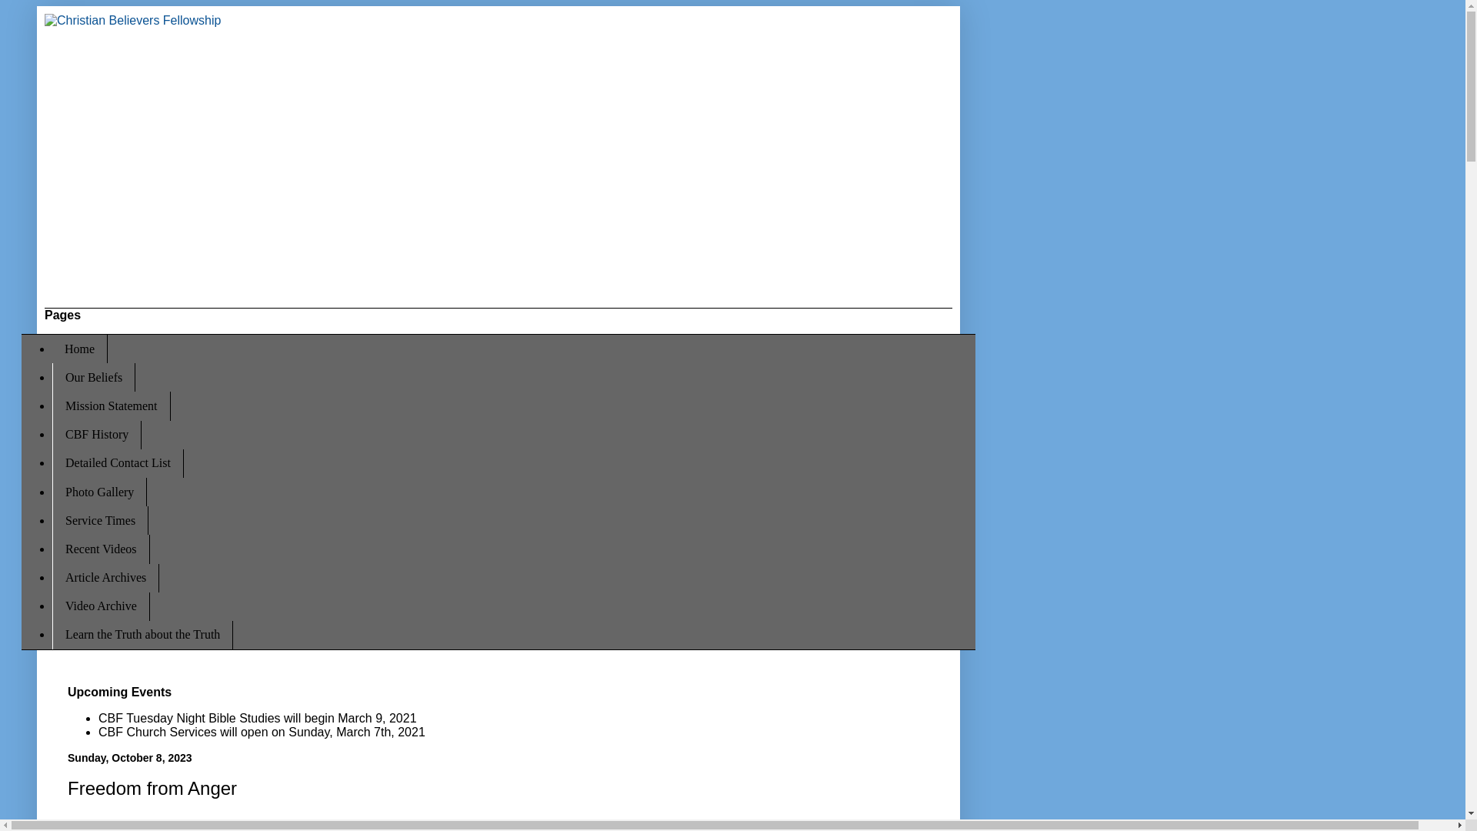 The width and height of the screenshot is (1477, 831). What do you see at coordinates (101, 549) in the screenshot?
I see `Recent Videos` at bounding box center [101, 549].